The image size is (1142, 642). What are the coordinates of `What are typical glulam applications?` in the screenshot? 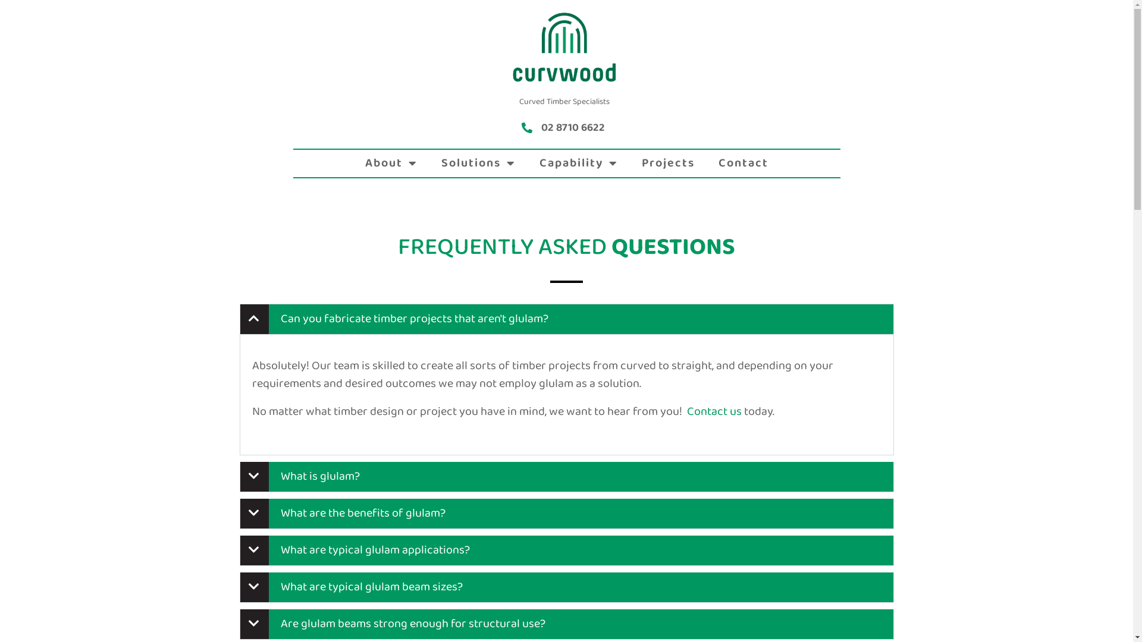 It's located at (375, 550).